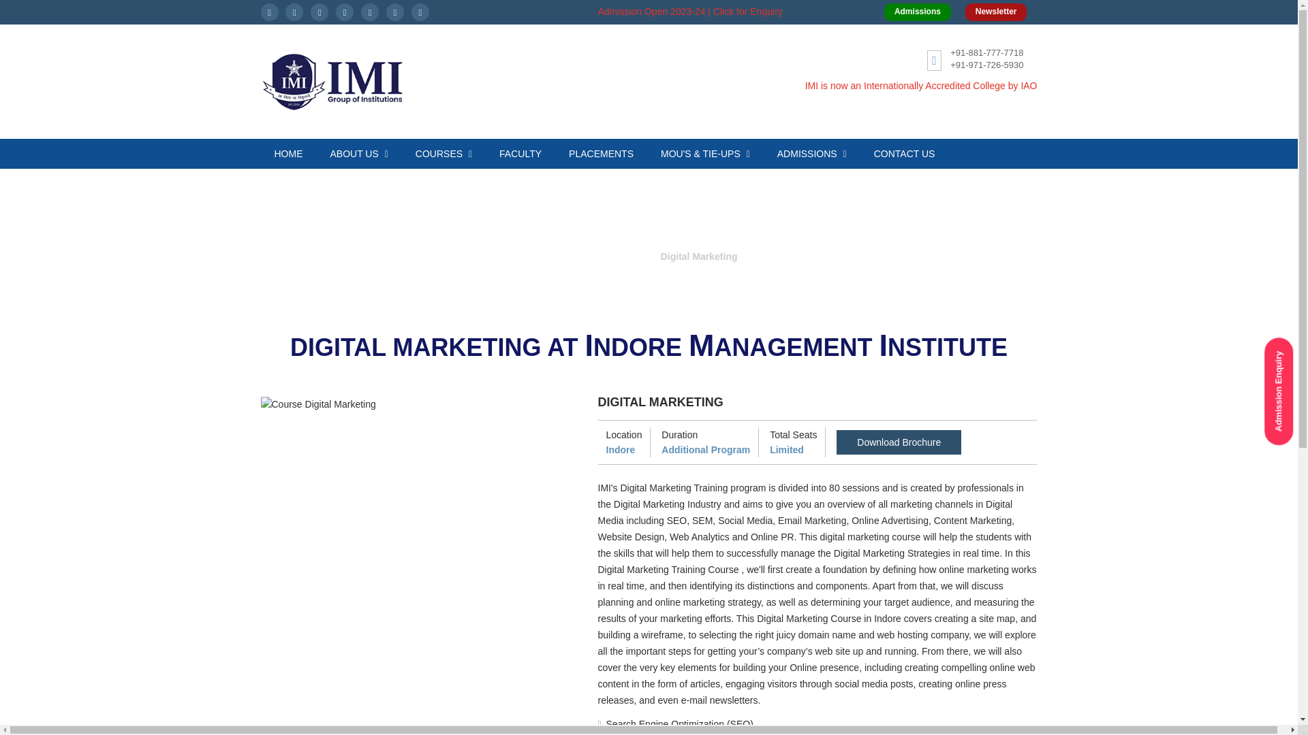 The height and width of the screenshot is (735, 1308). What do you see at coordinates (288, 154) in the screenshot?
I see `HOME` at bounding box center [288, 154].